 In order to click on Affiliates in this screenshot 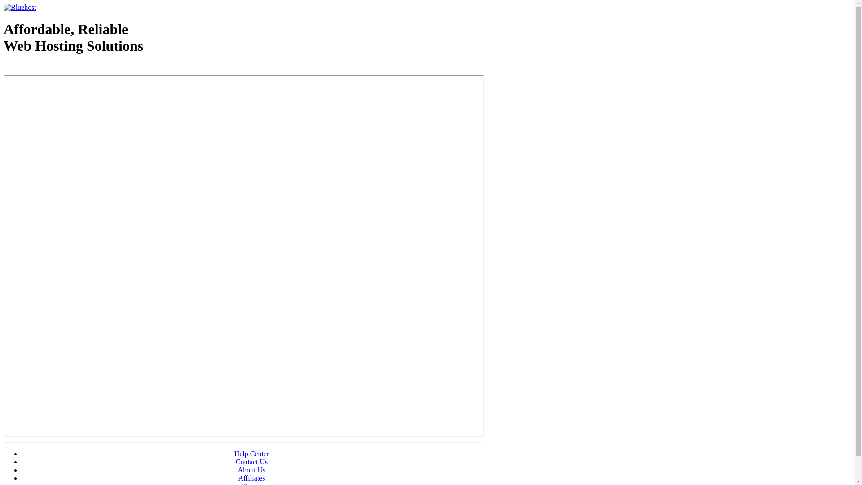, I will do `click(251, 478)`.